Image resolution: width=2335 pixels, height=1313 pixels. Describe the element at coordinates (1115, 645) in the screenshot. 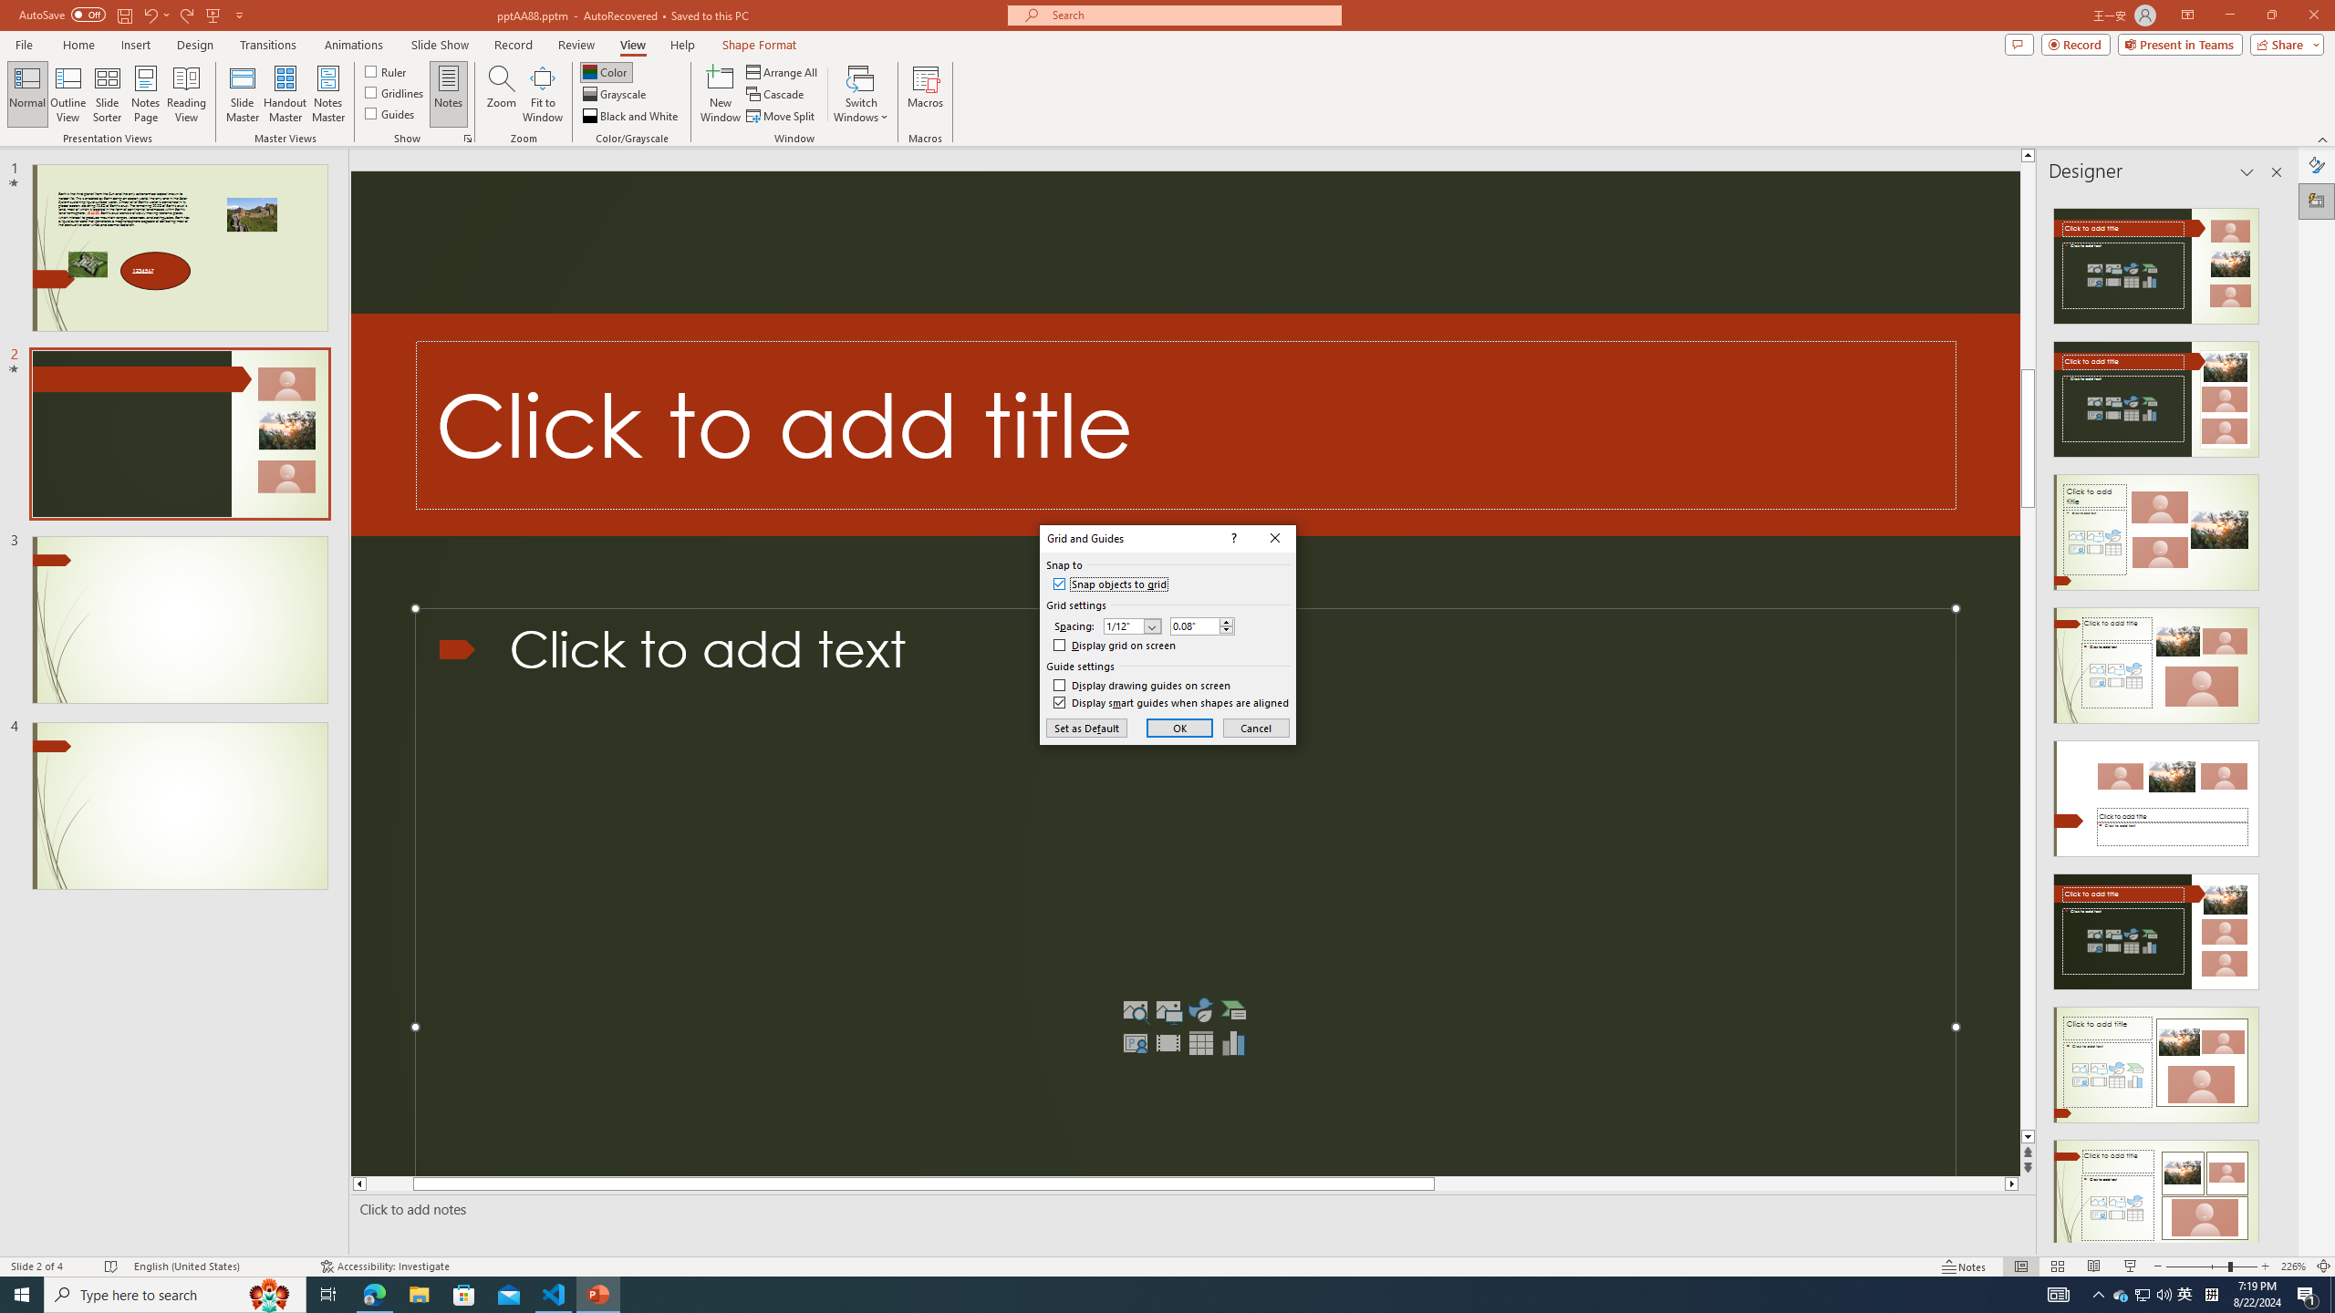

I see `Display grid on screen` at that location.